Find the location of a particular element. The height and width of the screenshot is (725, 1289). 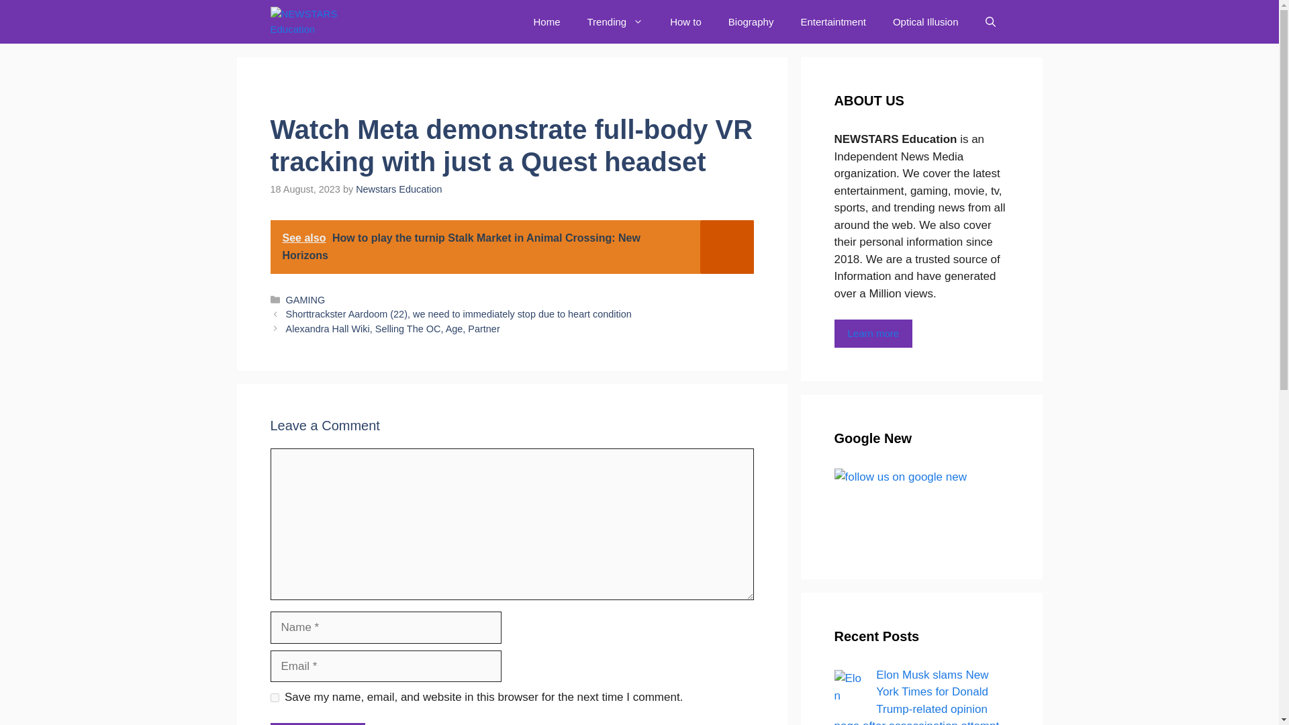

yes is located at coordinates (274, 697).